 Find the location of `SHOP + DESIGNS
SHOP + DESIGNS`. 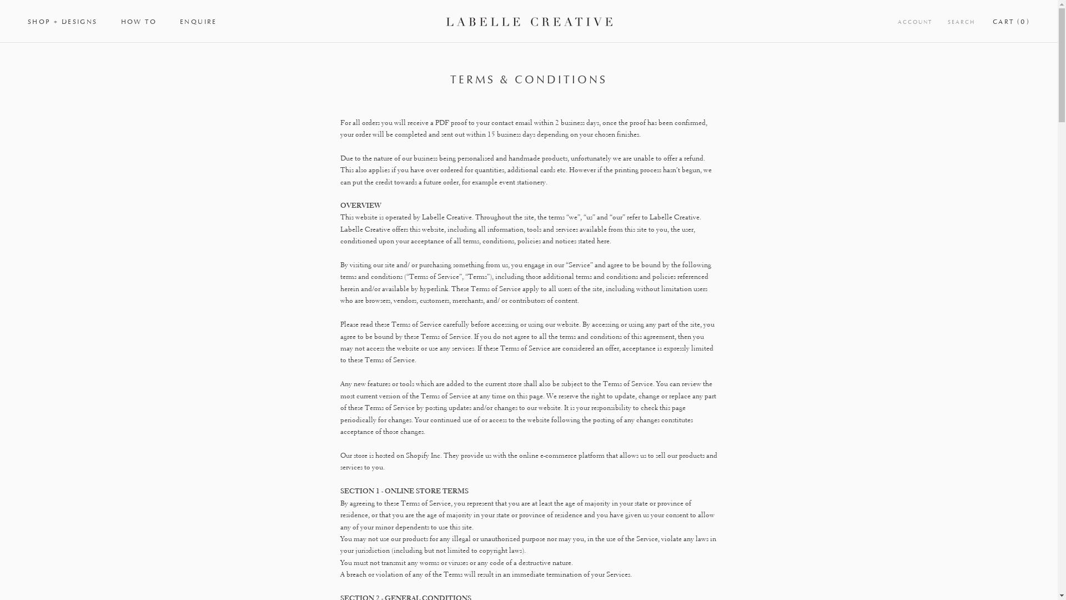

SHOP + DESIGNS
SHOP + DESIGNS is located at coordinates (63, 22).